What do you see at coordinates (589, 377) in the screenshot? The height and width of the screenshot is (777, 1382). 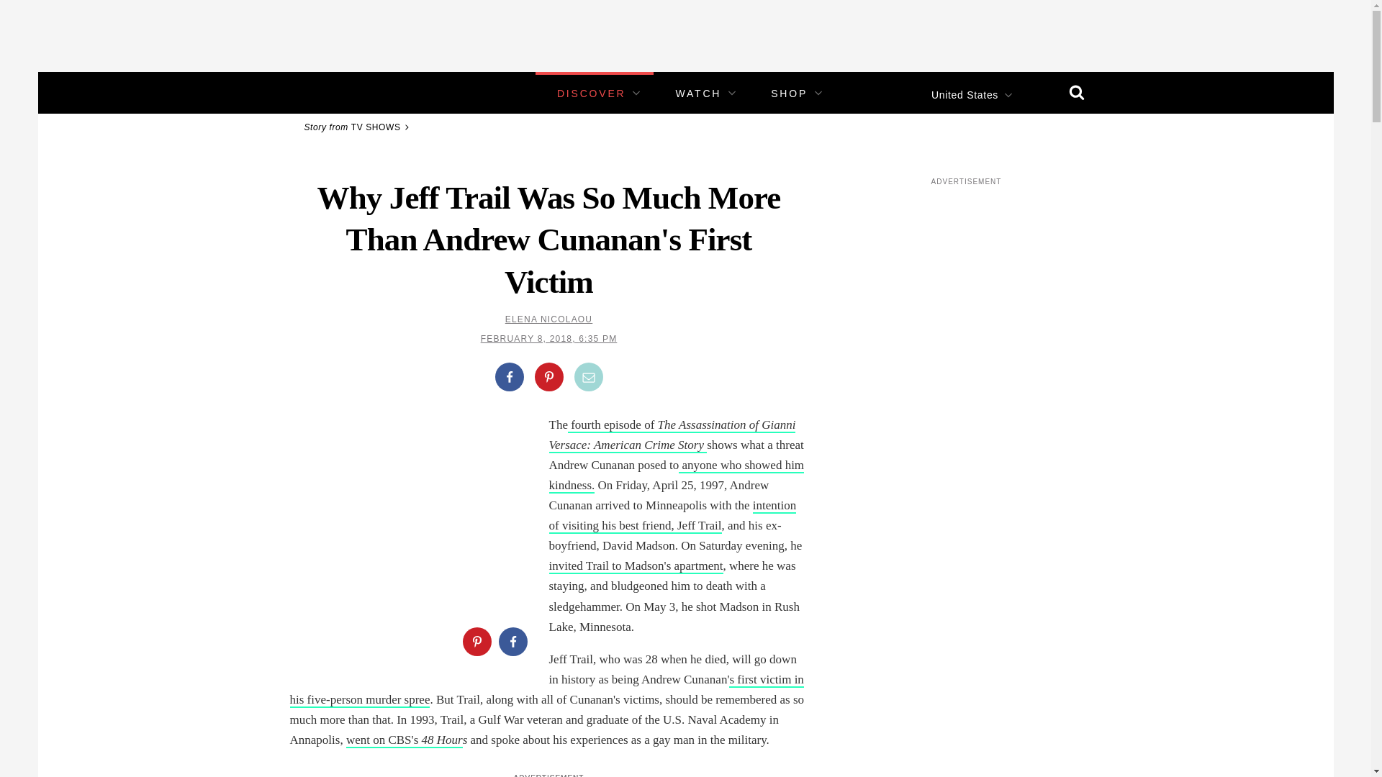 I see `Share by Email` at bounding box center [589, 377].